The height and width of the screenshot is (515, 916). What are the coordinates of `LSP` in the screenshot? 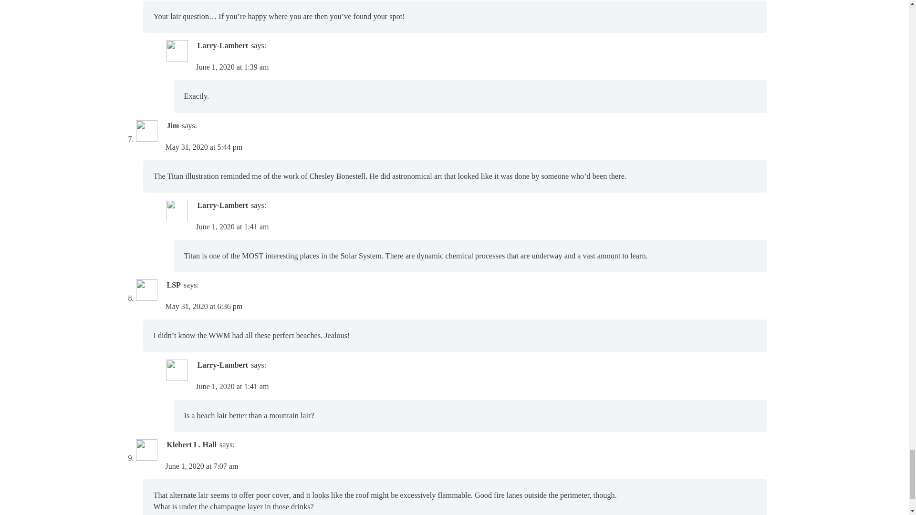 It's located at (174, 284).